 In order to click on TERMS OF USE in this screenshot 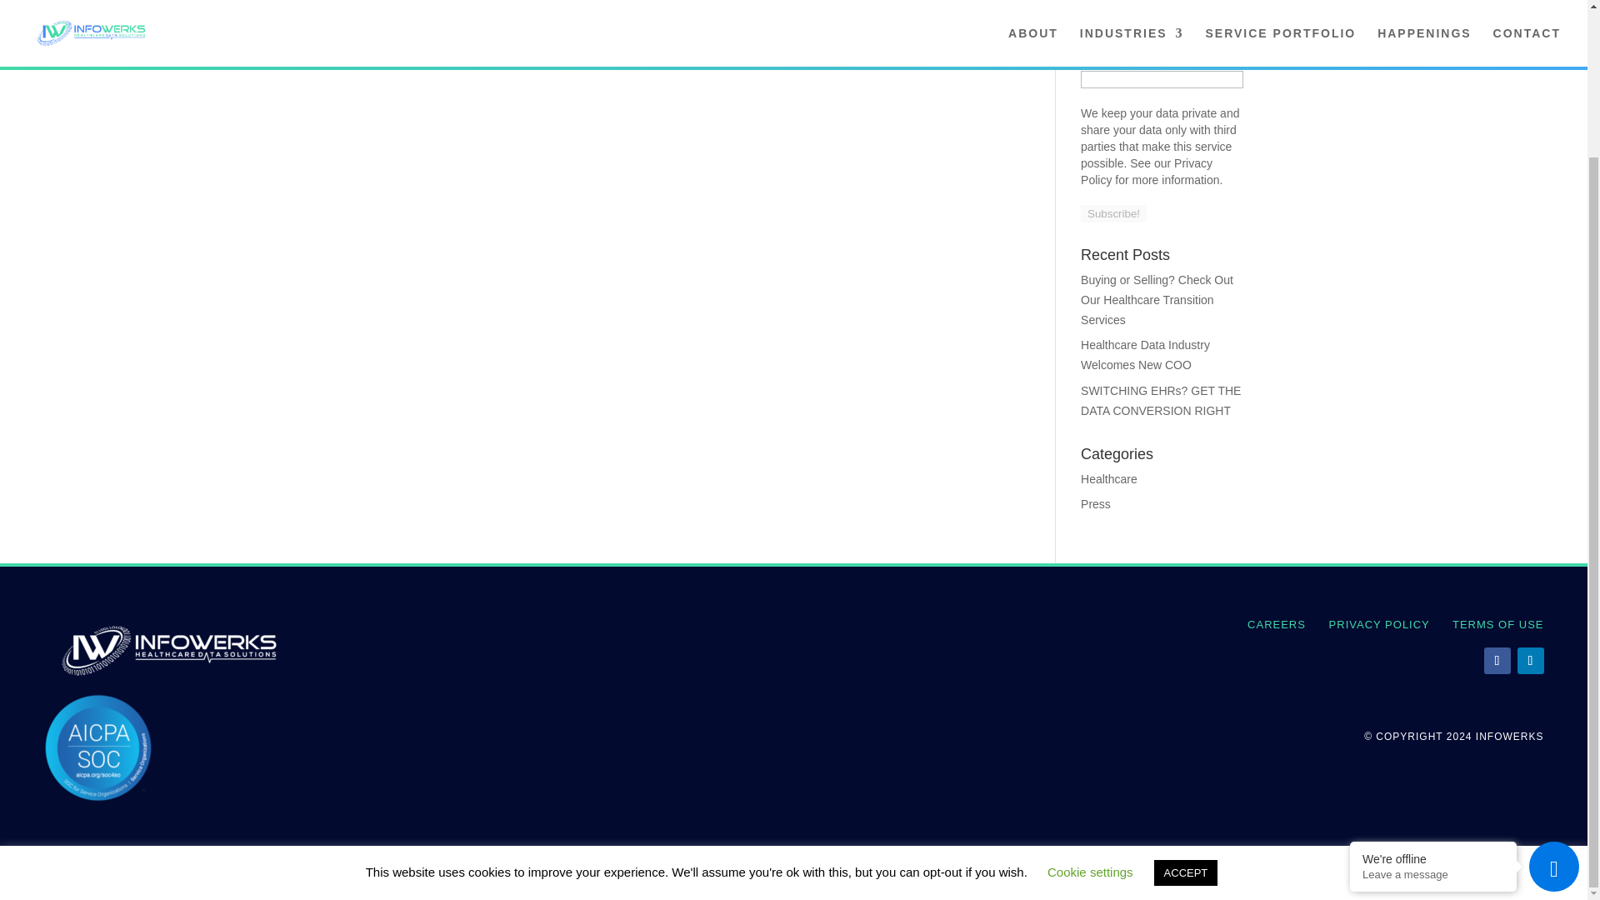, I will do `click(1498, 624)`.